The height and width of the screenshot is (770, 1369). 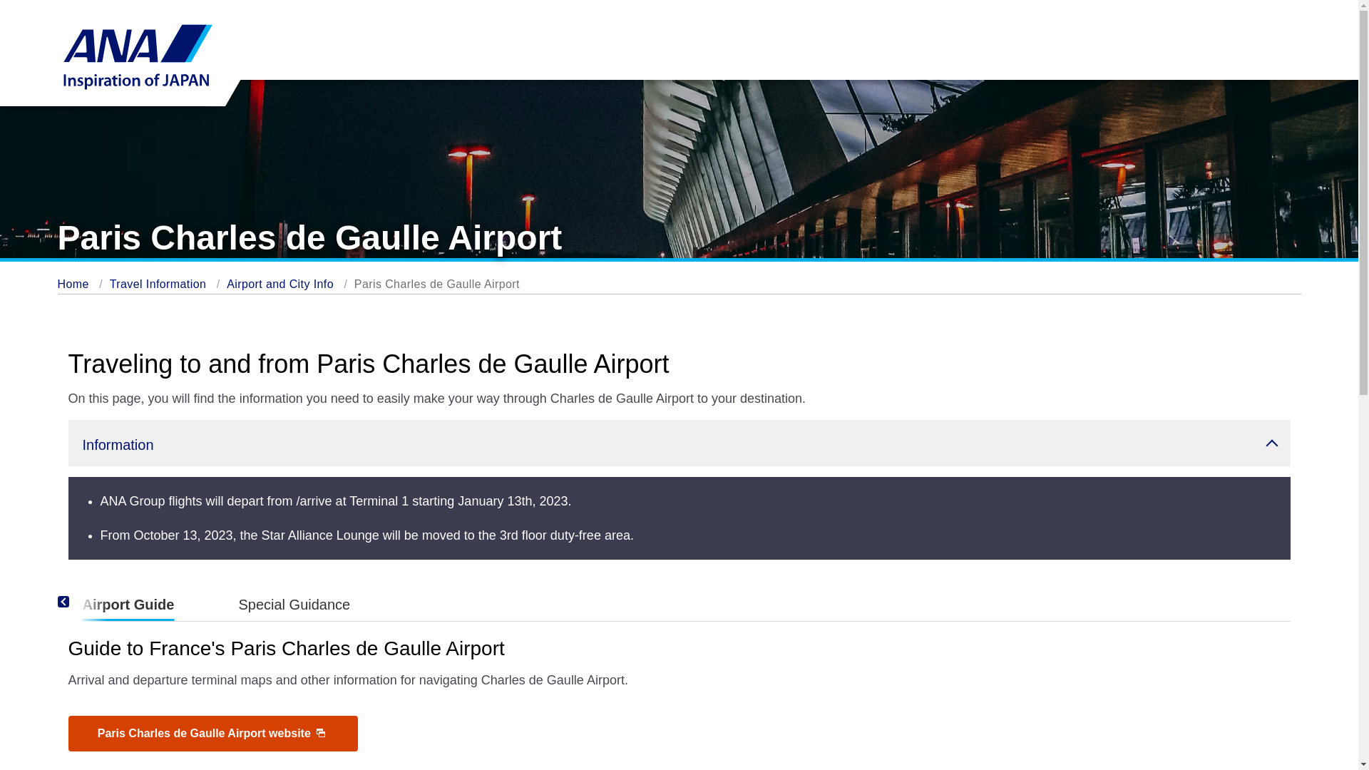 I want to click on Airport and City Info, so click(x=158, y=284).